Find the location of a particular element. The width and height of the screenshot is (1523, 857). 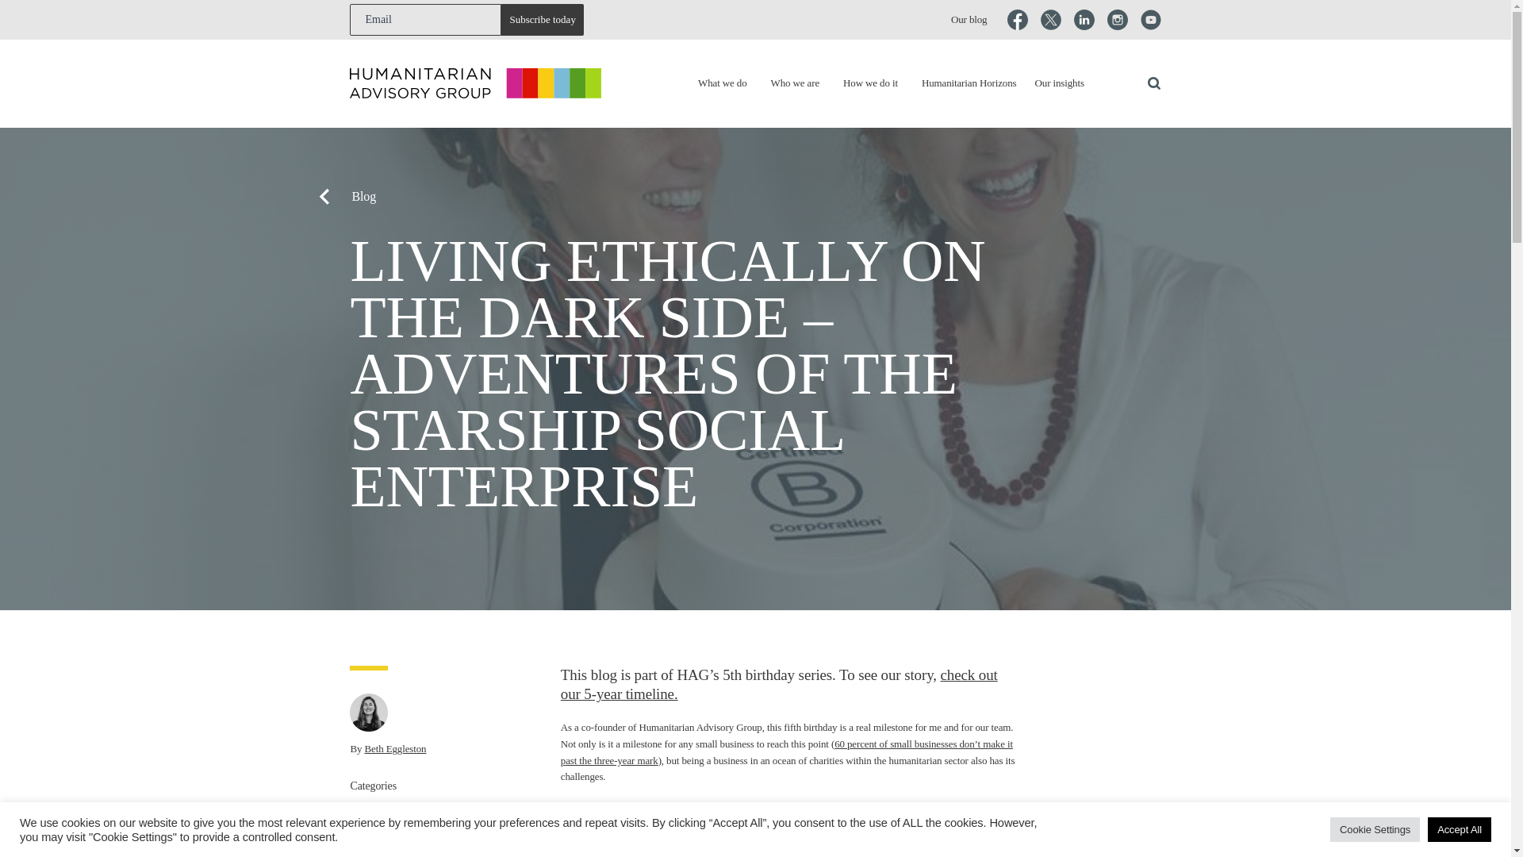

Humanitarian Horizons is located at coordinates (969, 83).